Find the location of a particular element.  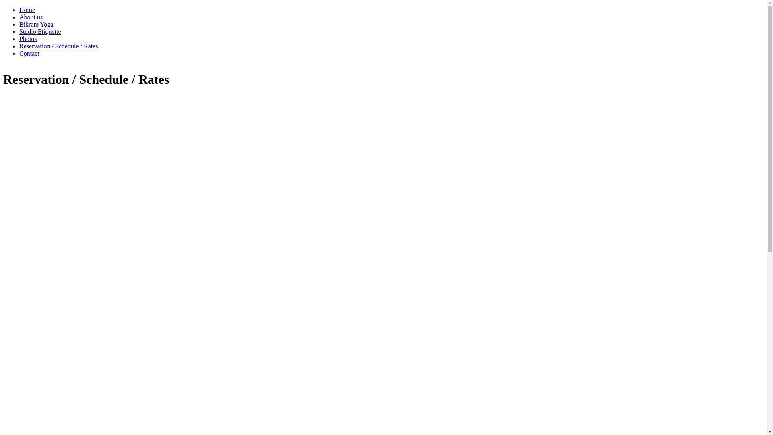

Bikram Yoga is located at coordinates (36, 24).